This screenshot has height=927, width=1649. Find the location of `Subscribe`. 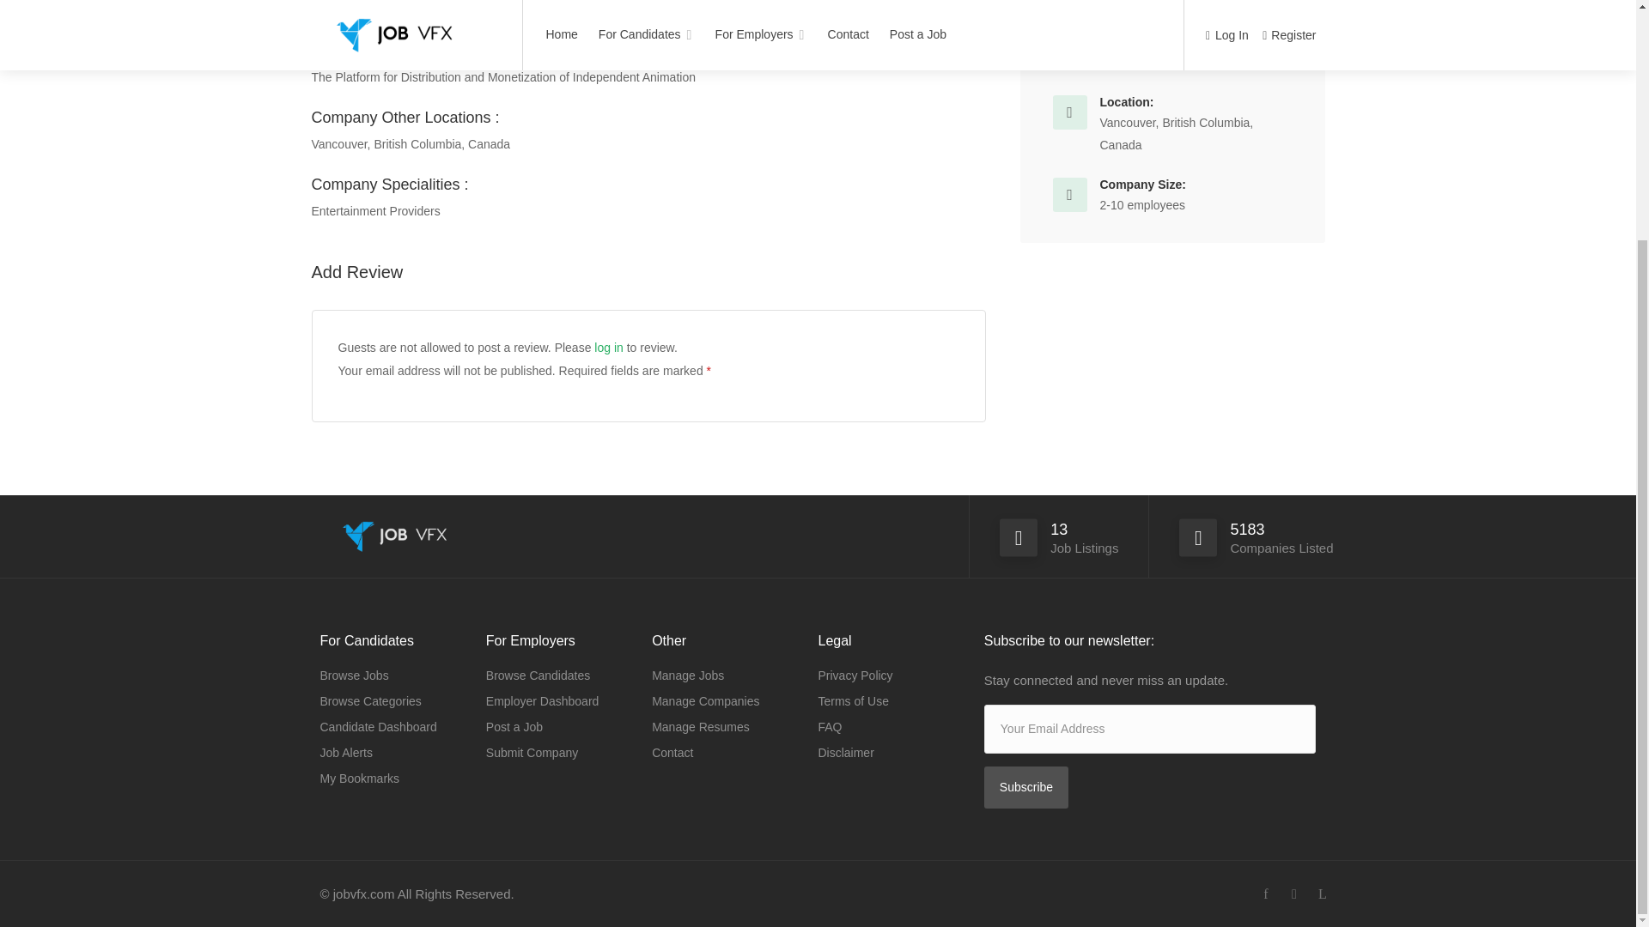

Subscribe is located at coordinates (1026, 787).